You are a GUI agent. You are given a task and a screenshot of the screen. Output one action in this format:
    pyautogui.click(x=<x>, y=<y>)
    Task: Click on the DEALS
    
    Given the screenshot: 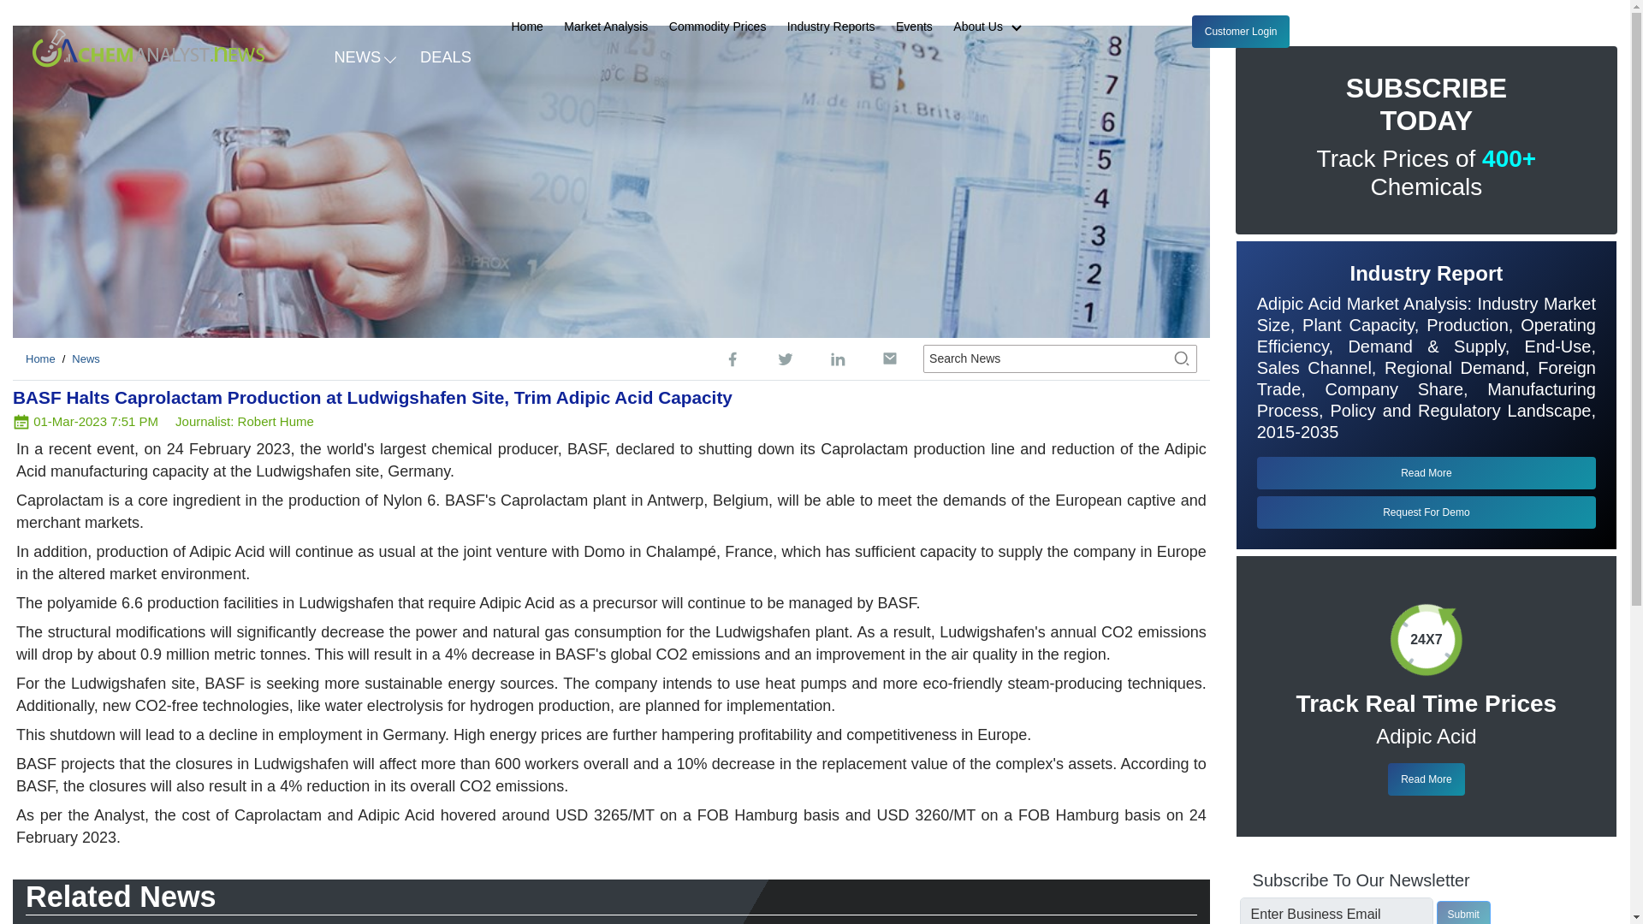 What is the action you would take?
    pyautogui.click(x=446, y=56)
    